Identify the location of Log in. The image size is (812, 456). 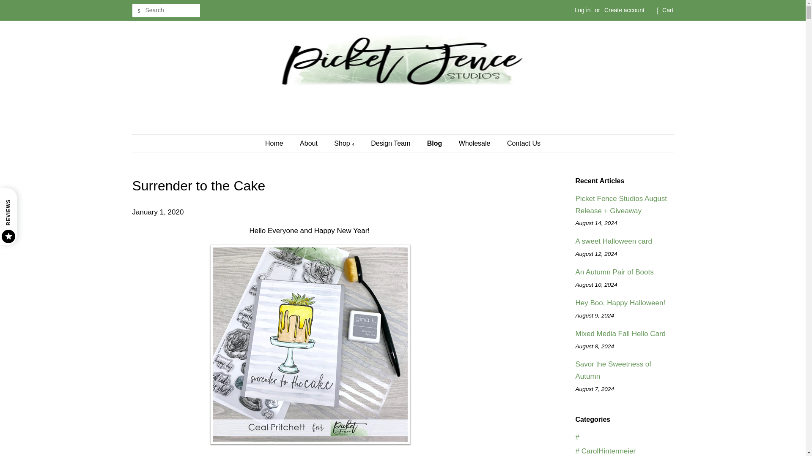
(582, 10).